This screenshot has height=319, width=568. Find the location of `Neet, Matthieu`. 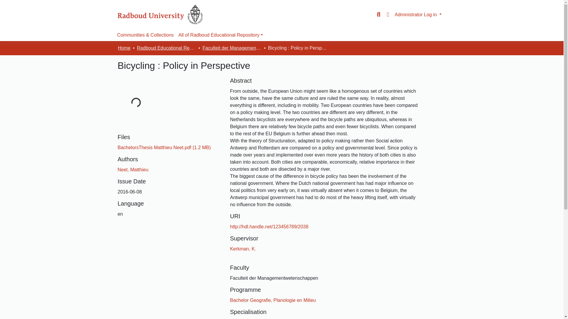

Neet, Matthieu is located at coordinates (133, 170).